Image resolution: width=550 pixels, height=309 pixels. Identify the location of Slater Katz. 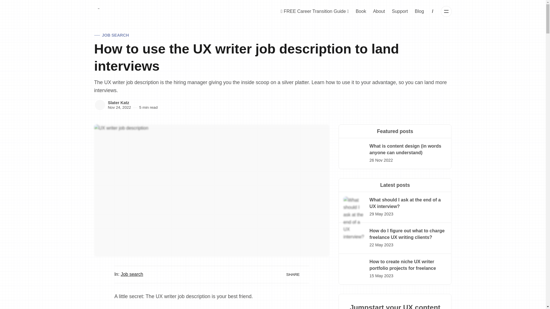
(100, 105).